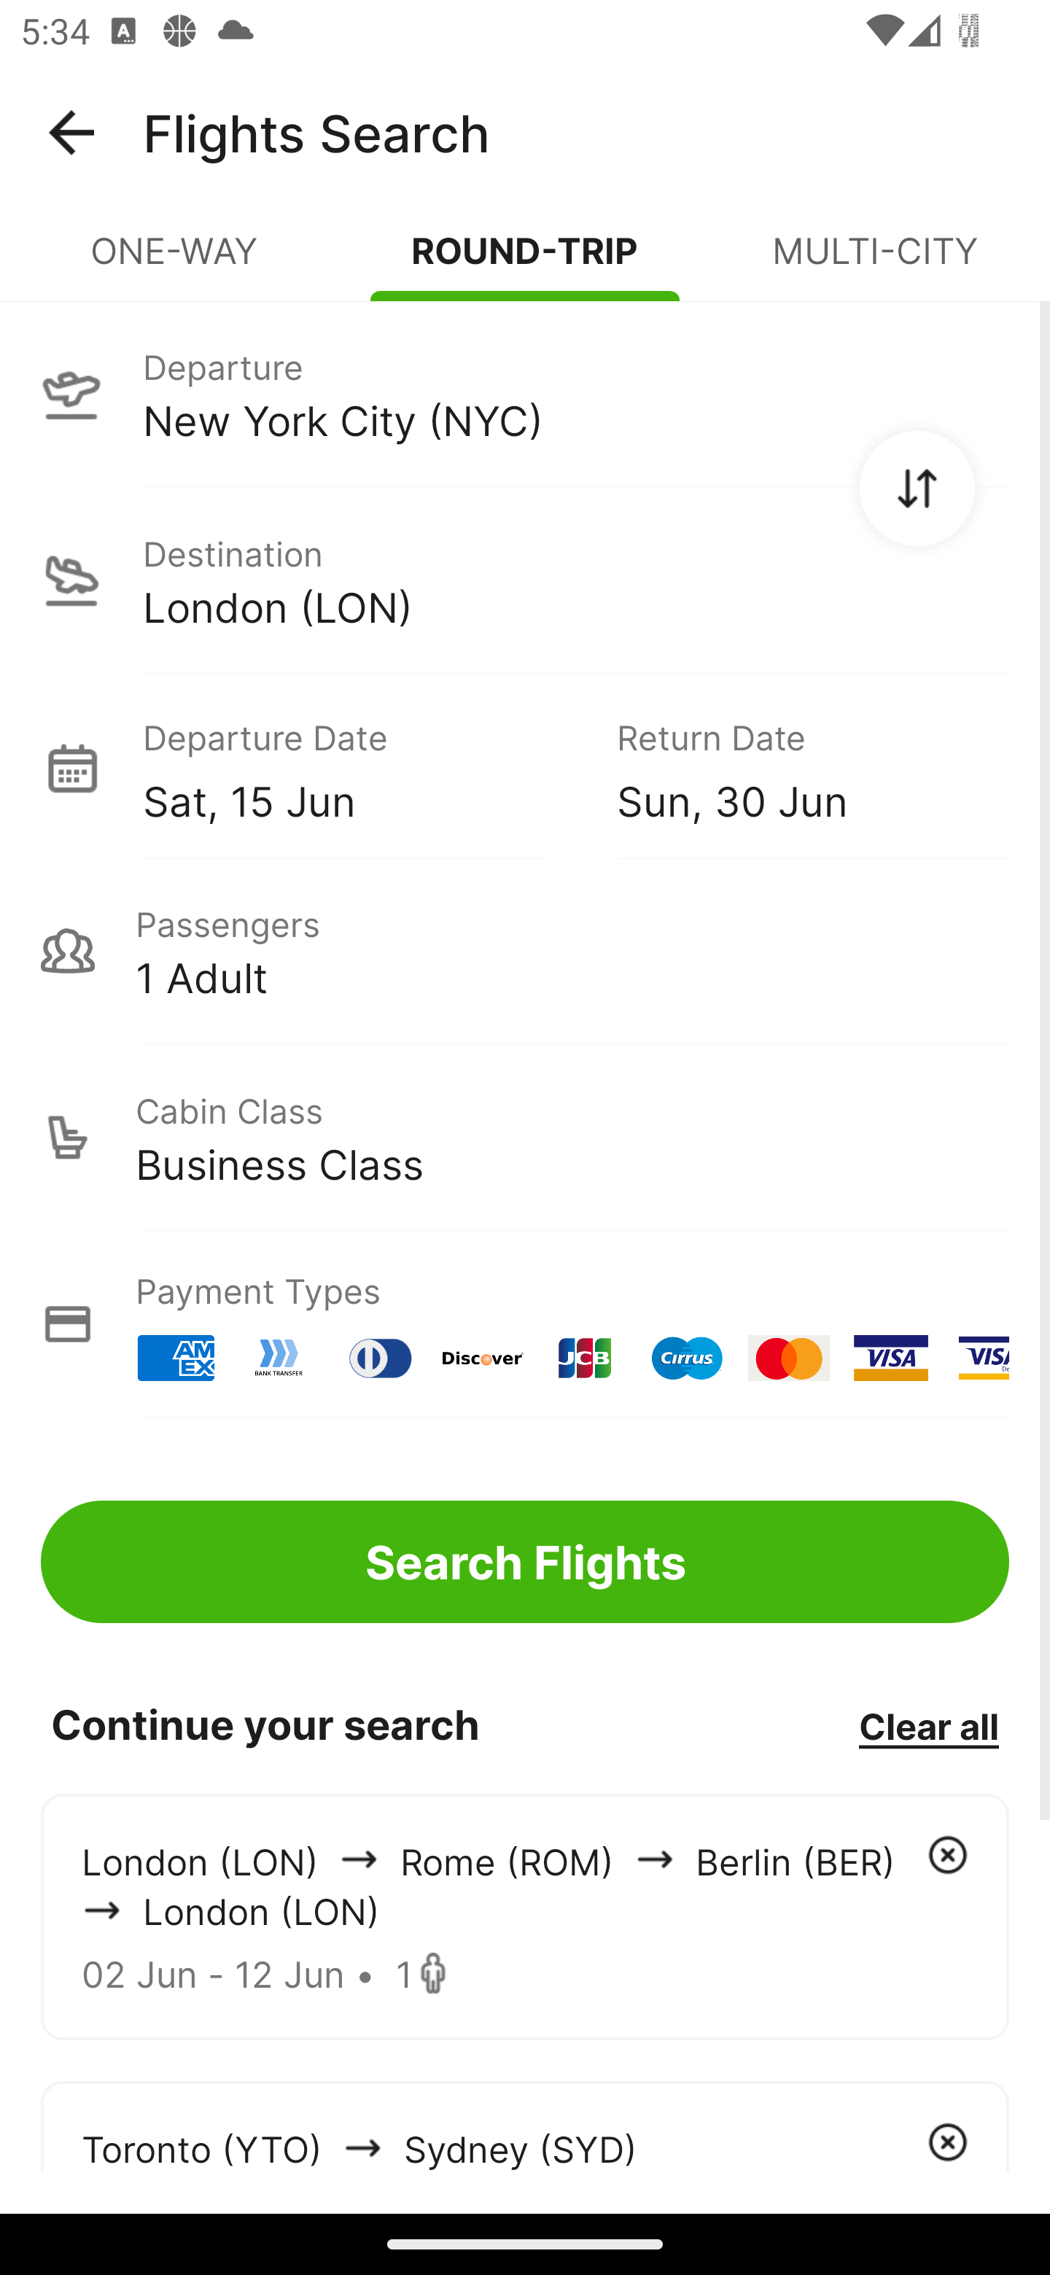  I want to click on Cabin Class Business Class, so click(525, 1137).